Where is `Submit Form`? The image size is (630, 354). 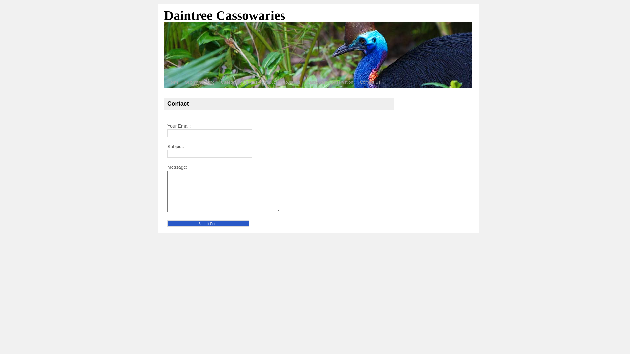 Submit Form is located at coordinates (208, 224).